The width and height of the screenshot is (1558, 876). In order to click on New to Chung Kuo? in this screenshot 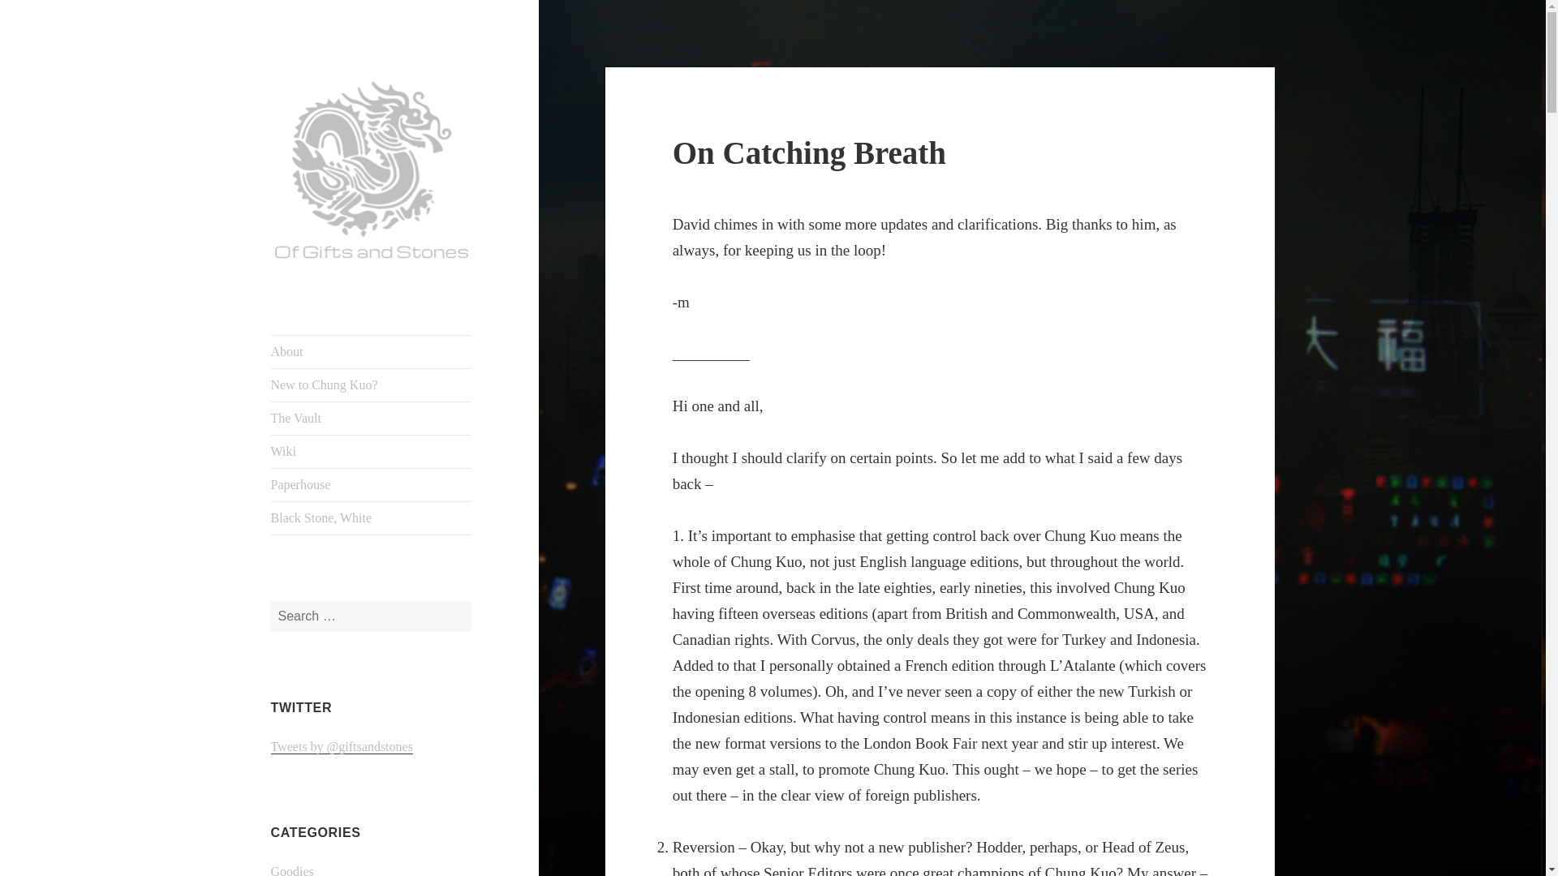, I will do `click(372, 384)`.